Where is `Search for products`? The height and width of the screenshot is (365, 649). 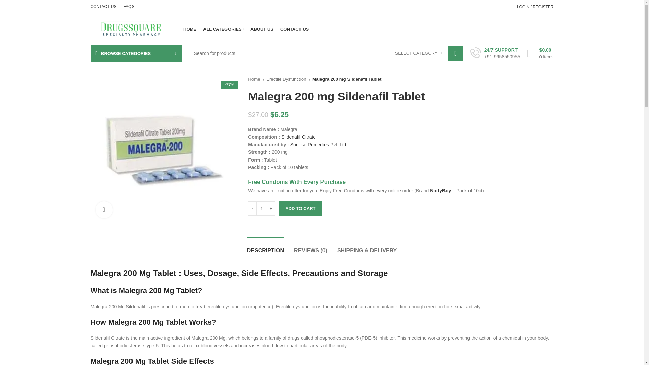 Search for products is located at coordinates (326, 53).